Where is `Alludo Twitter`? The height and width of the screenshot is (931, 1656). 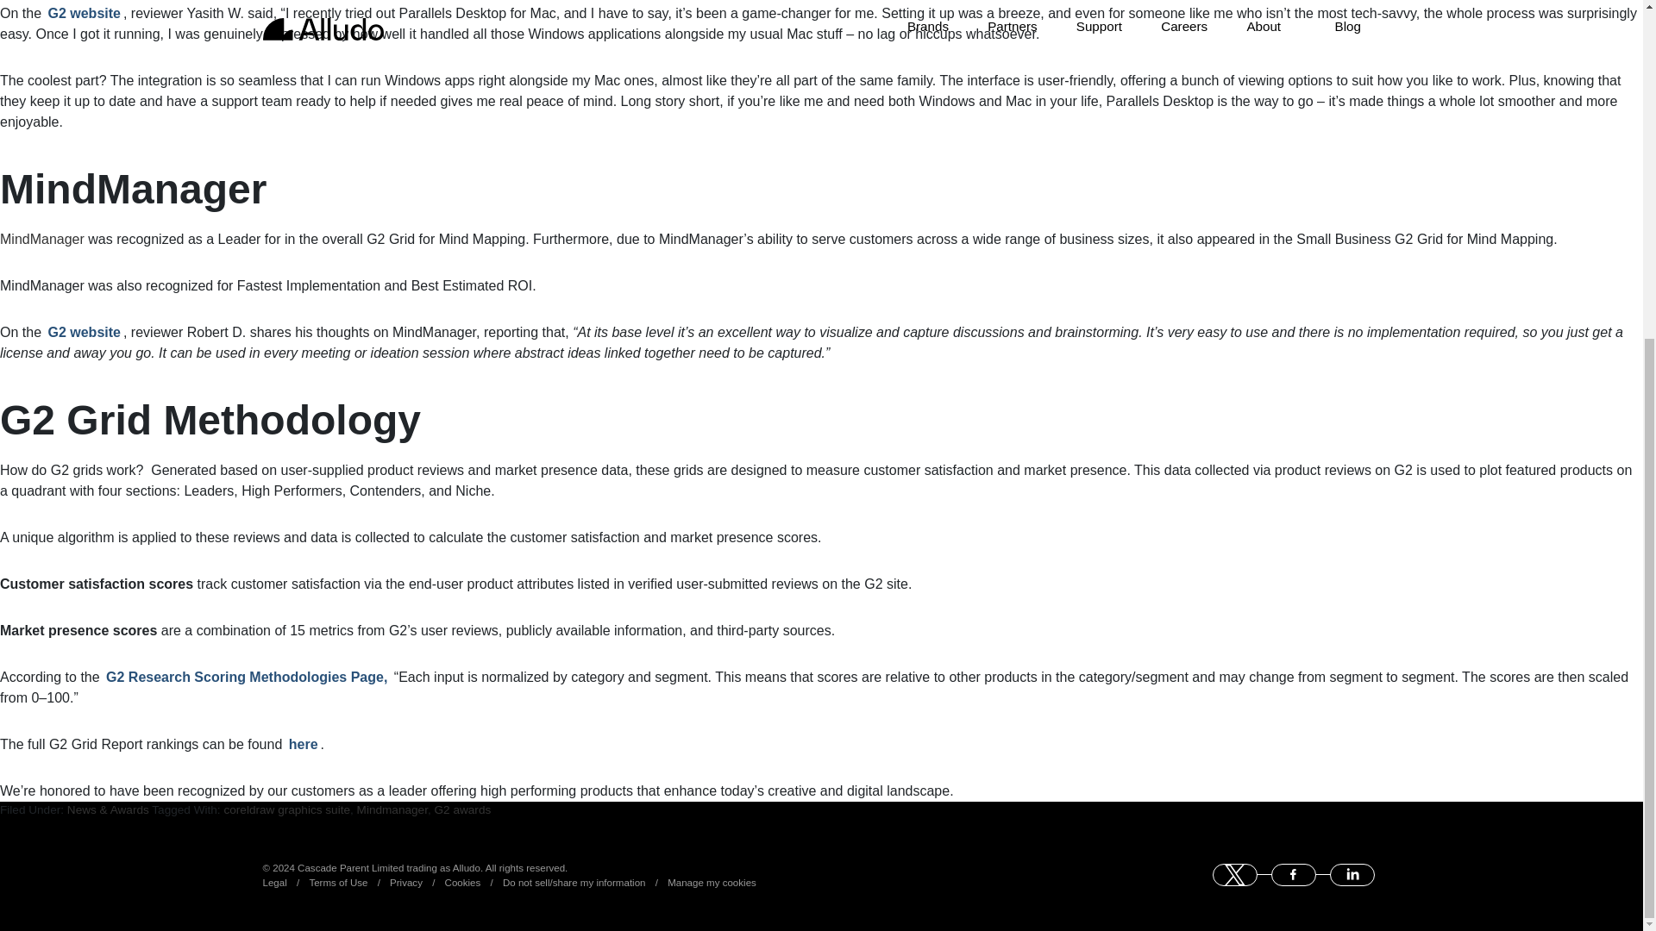
Alludo Twitter is located at coordinates (1234, 875).